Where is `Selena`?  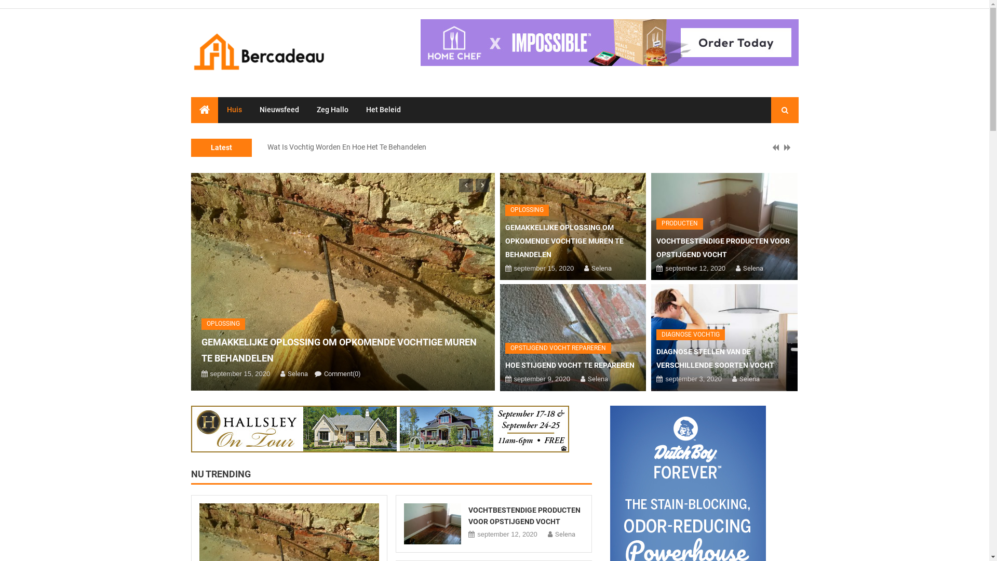 Selena is located at coordinates (298, 374).